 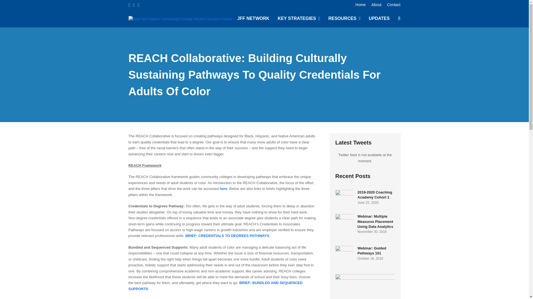 I want to click on KEY STRATEGIES, so click(x=299, y=19).